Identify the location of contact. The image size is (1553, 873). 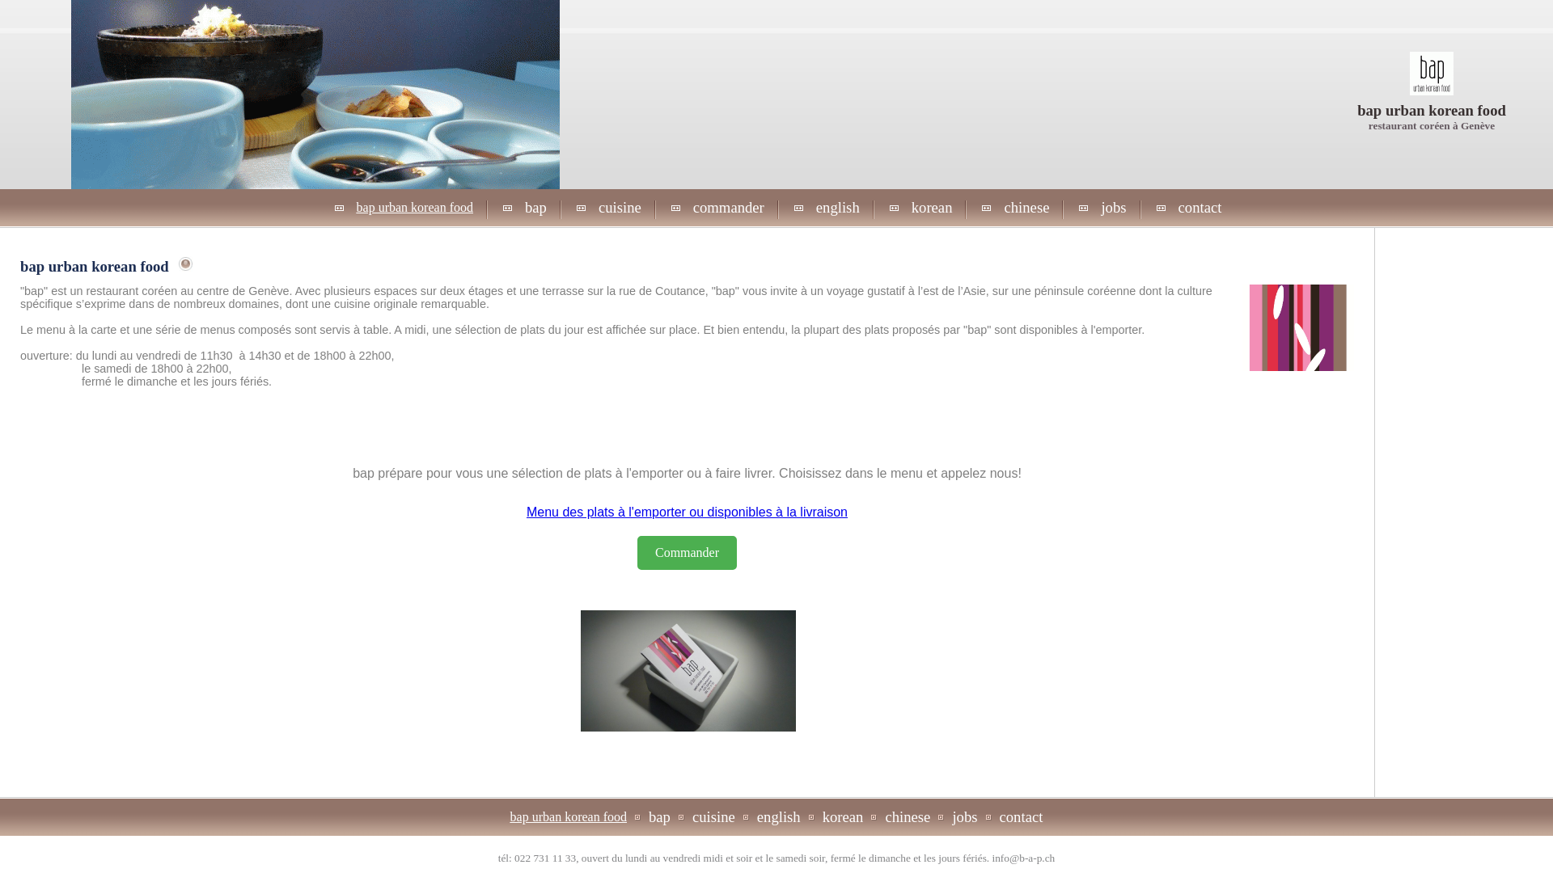
(1022, 816).